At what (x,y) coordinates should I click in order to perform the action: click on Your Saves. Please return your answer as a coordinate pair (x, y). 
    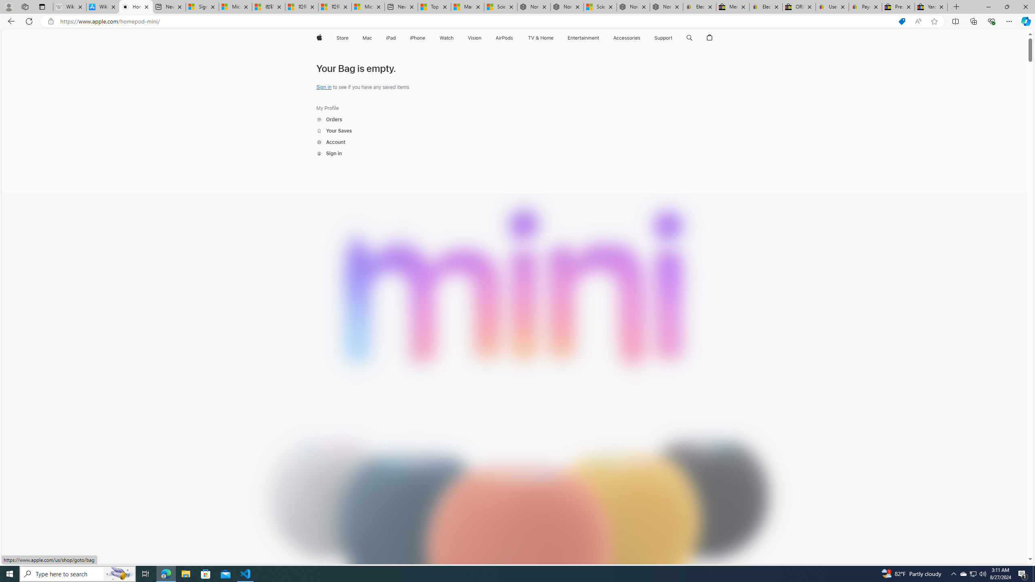
    Looking at the image, I should click on (334, 131).